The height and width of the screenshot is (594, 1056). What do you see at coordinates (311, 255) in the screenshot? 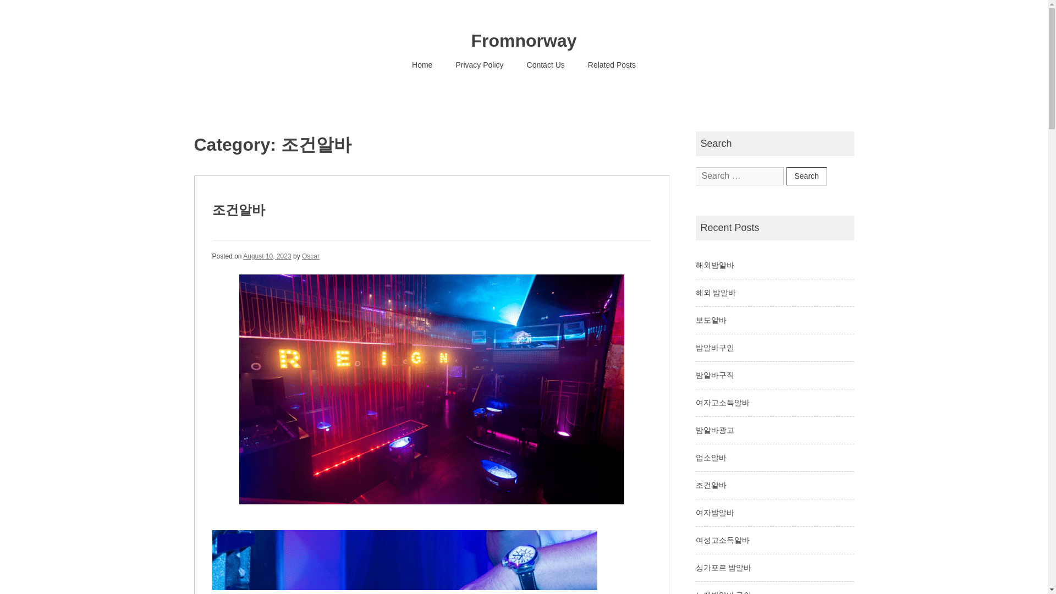
I see `Oscar` at bounding box center [311, 255].